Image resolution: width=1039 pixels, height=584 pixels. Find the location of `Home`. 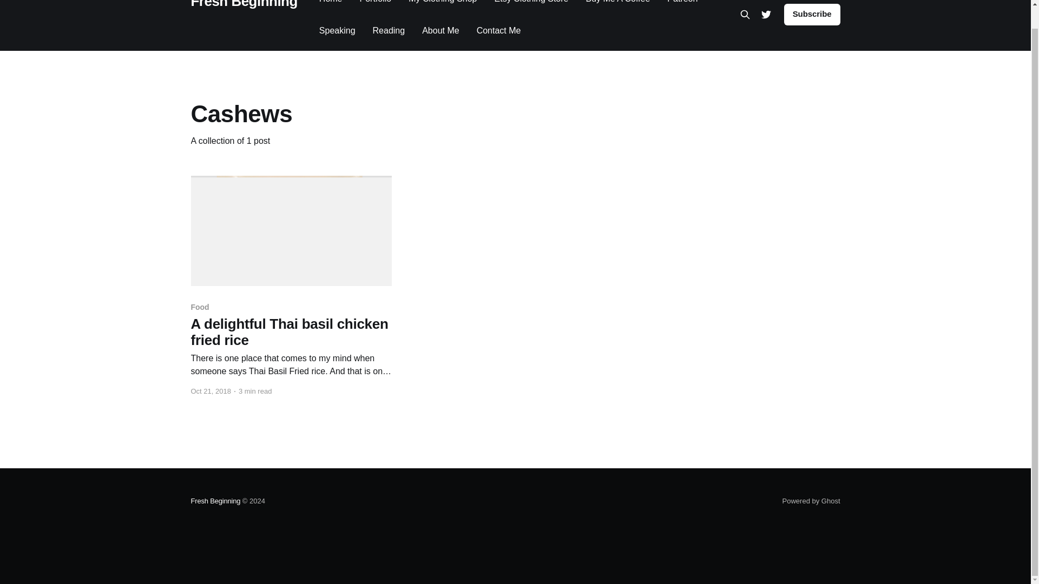

Home is located at coordinates (331, 3).